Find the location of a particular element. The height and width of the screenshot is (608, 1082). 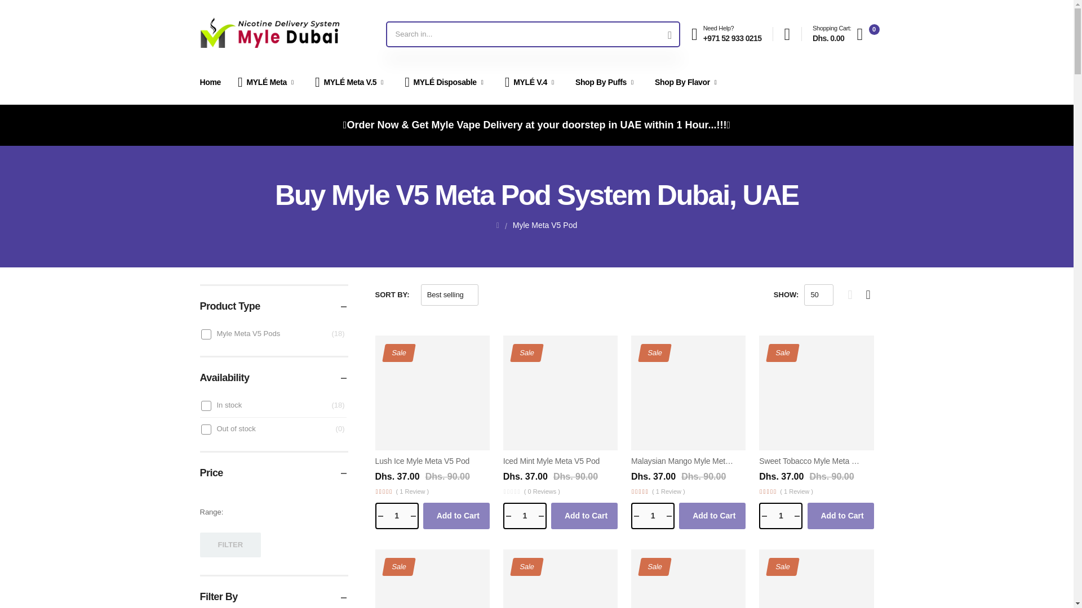

5.0 is located at coordinates (688, 393).